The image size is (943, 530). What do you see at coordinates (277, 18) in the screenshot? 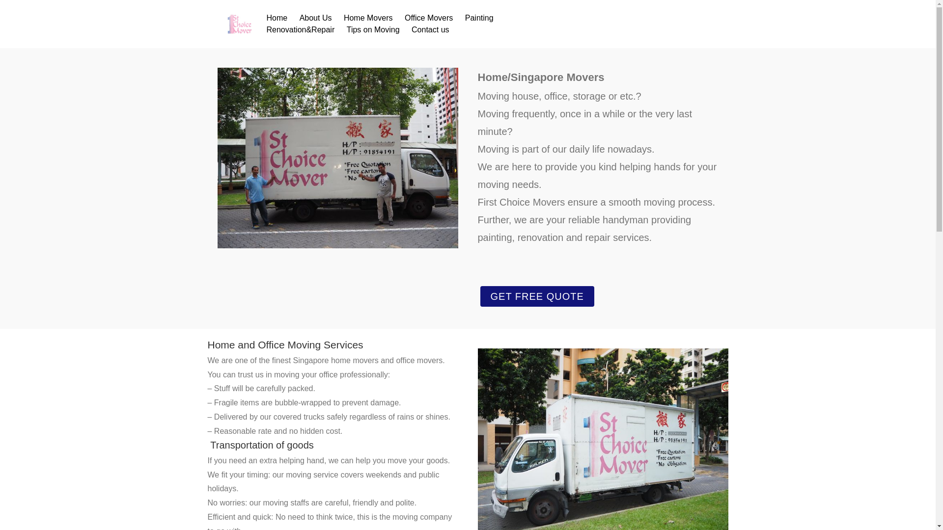
I see `Home` at bounding box center [277, 18].